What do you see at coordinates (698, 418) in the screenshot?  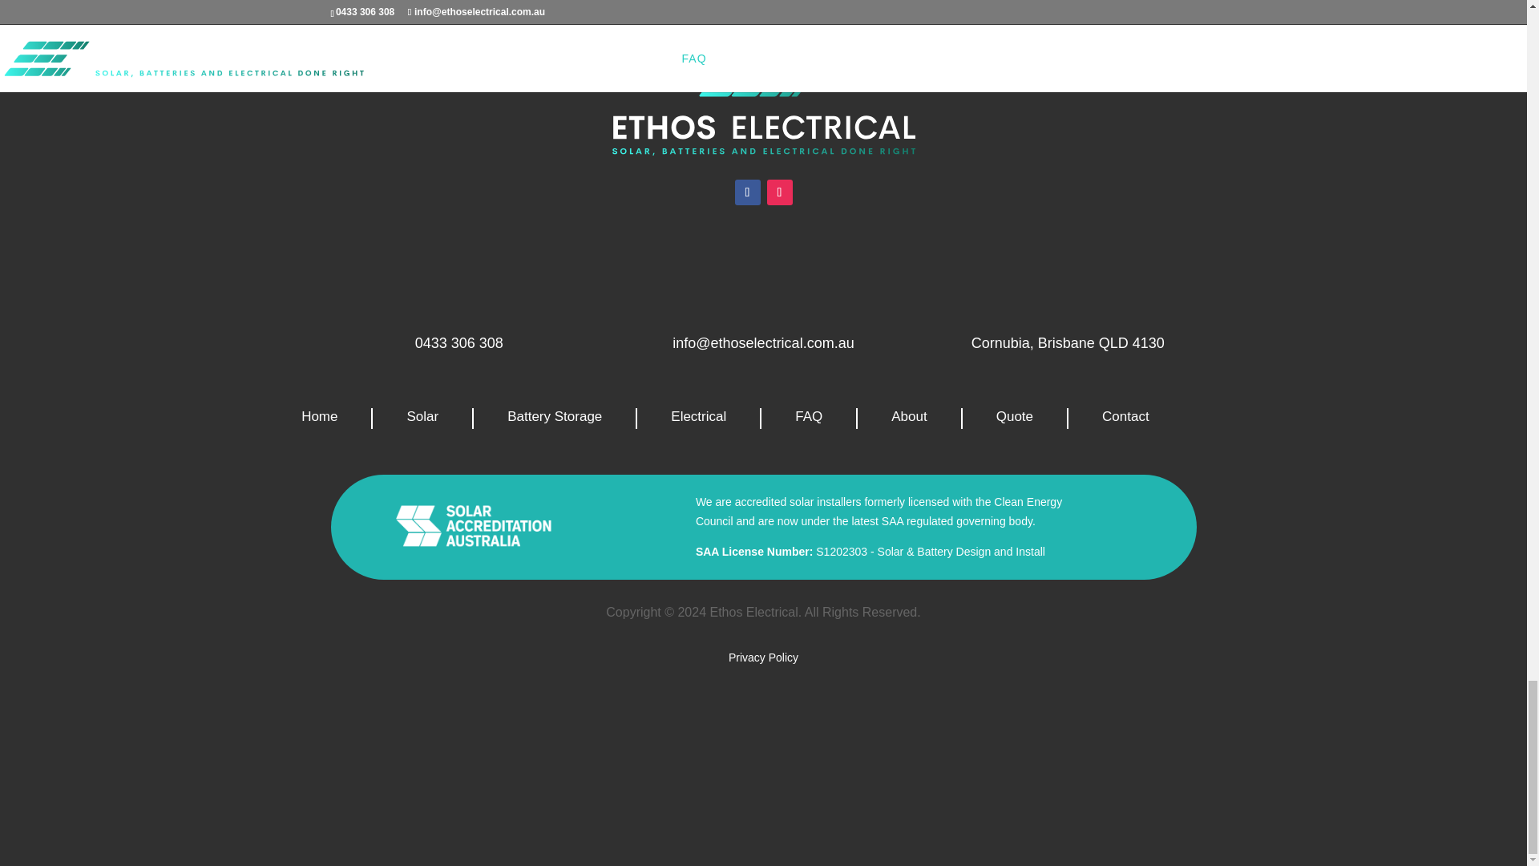 I see `Electrical` at bounding box center [698, 418].